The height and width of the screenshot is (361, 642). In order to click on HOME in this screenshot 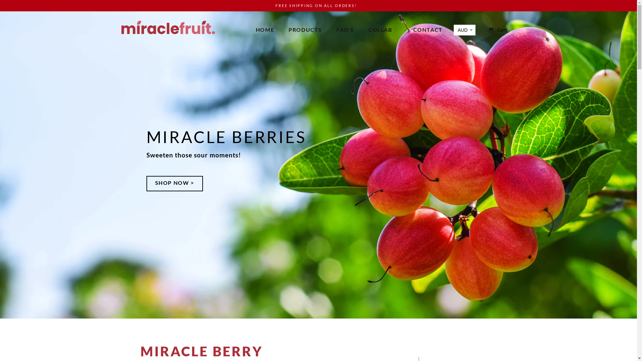, I will do `click(265, 31)`.